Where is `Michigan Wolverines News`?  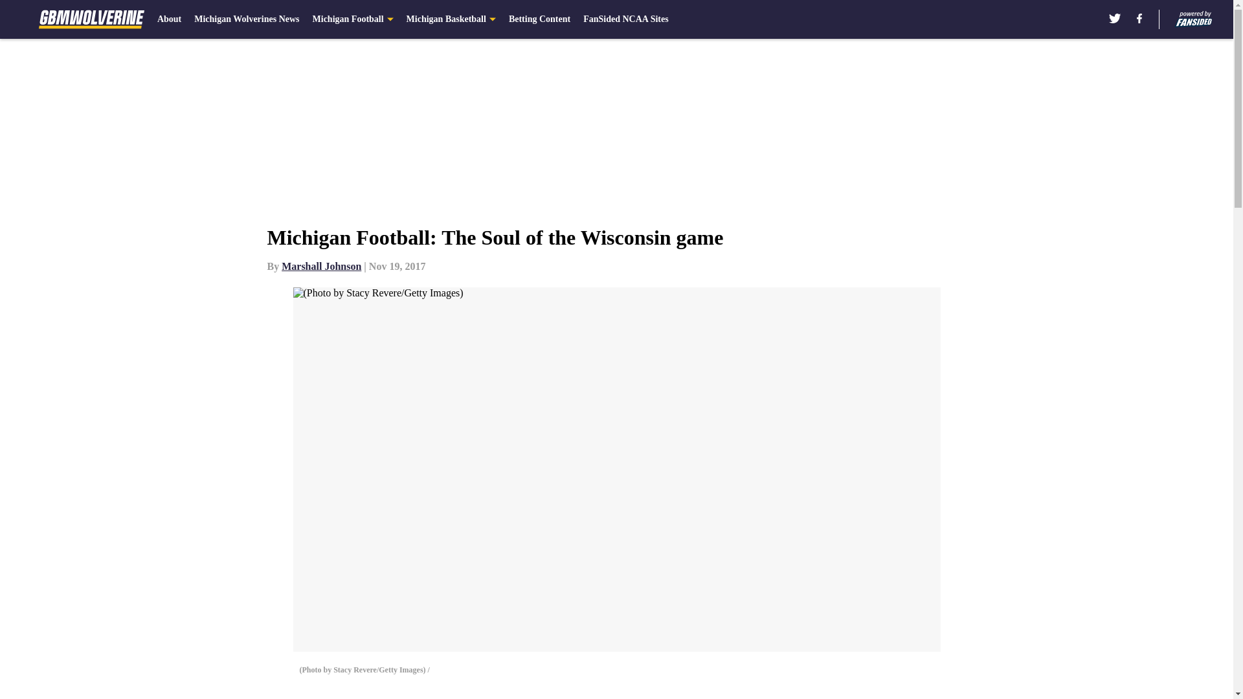
Michigan Wolverines News is located at coordinates (246, 19).